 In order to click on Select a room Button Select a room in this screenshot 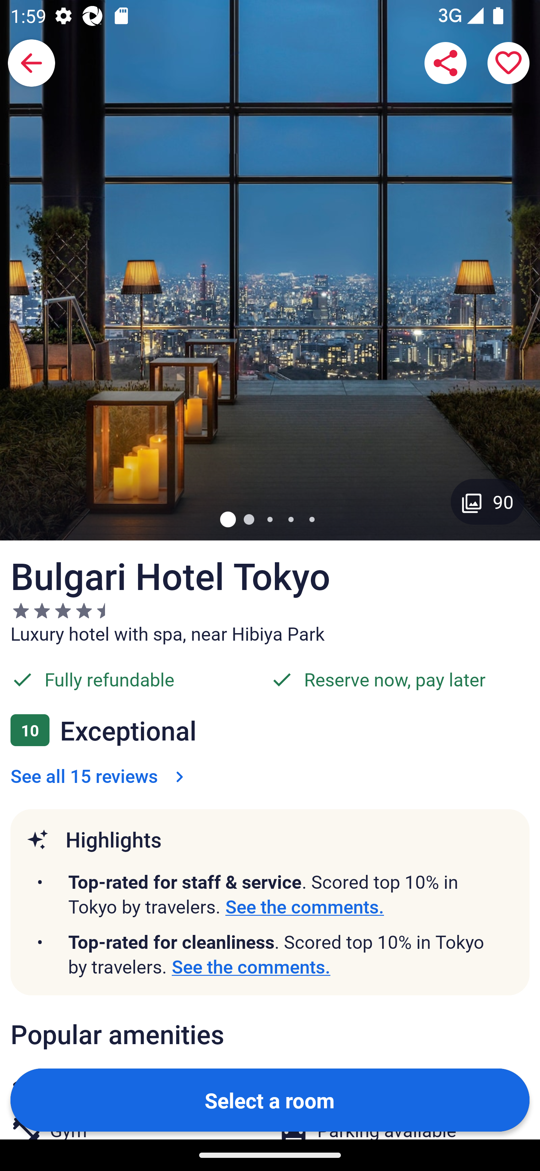, I will do `click(270, 1099)`.